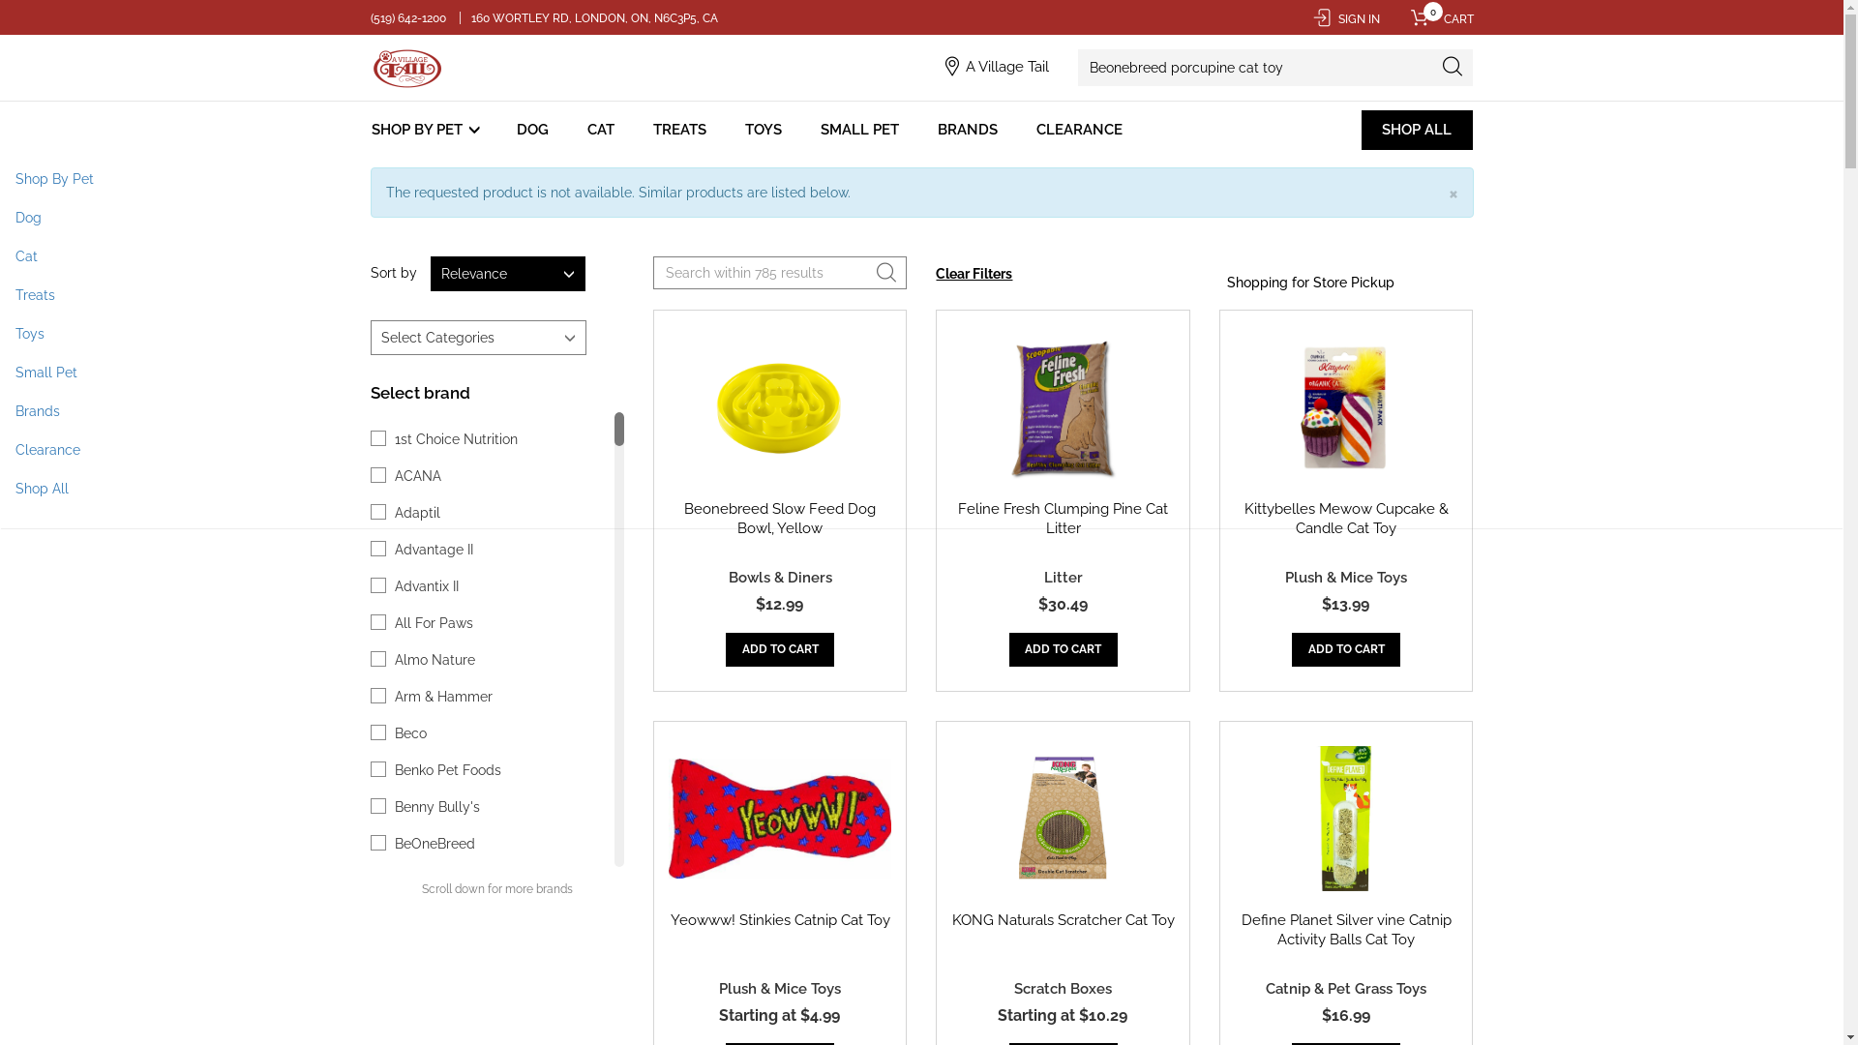 Image resolution: width=1858 pixels, height=1045 pixels. Describe the element at coordinates (443, 697) in the screenshot. I see `Arm & Hammer` at that location.